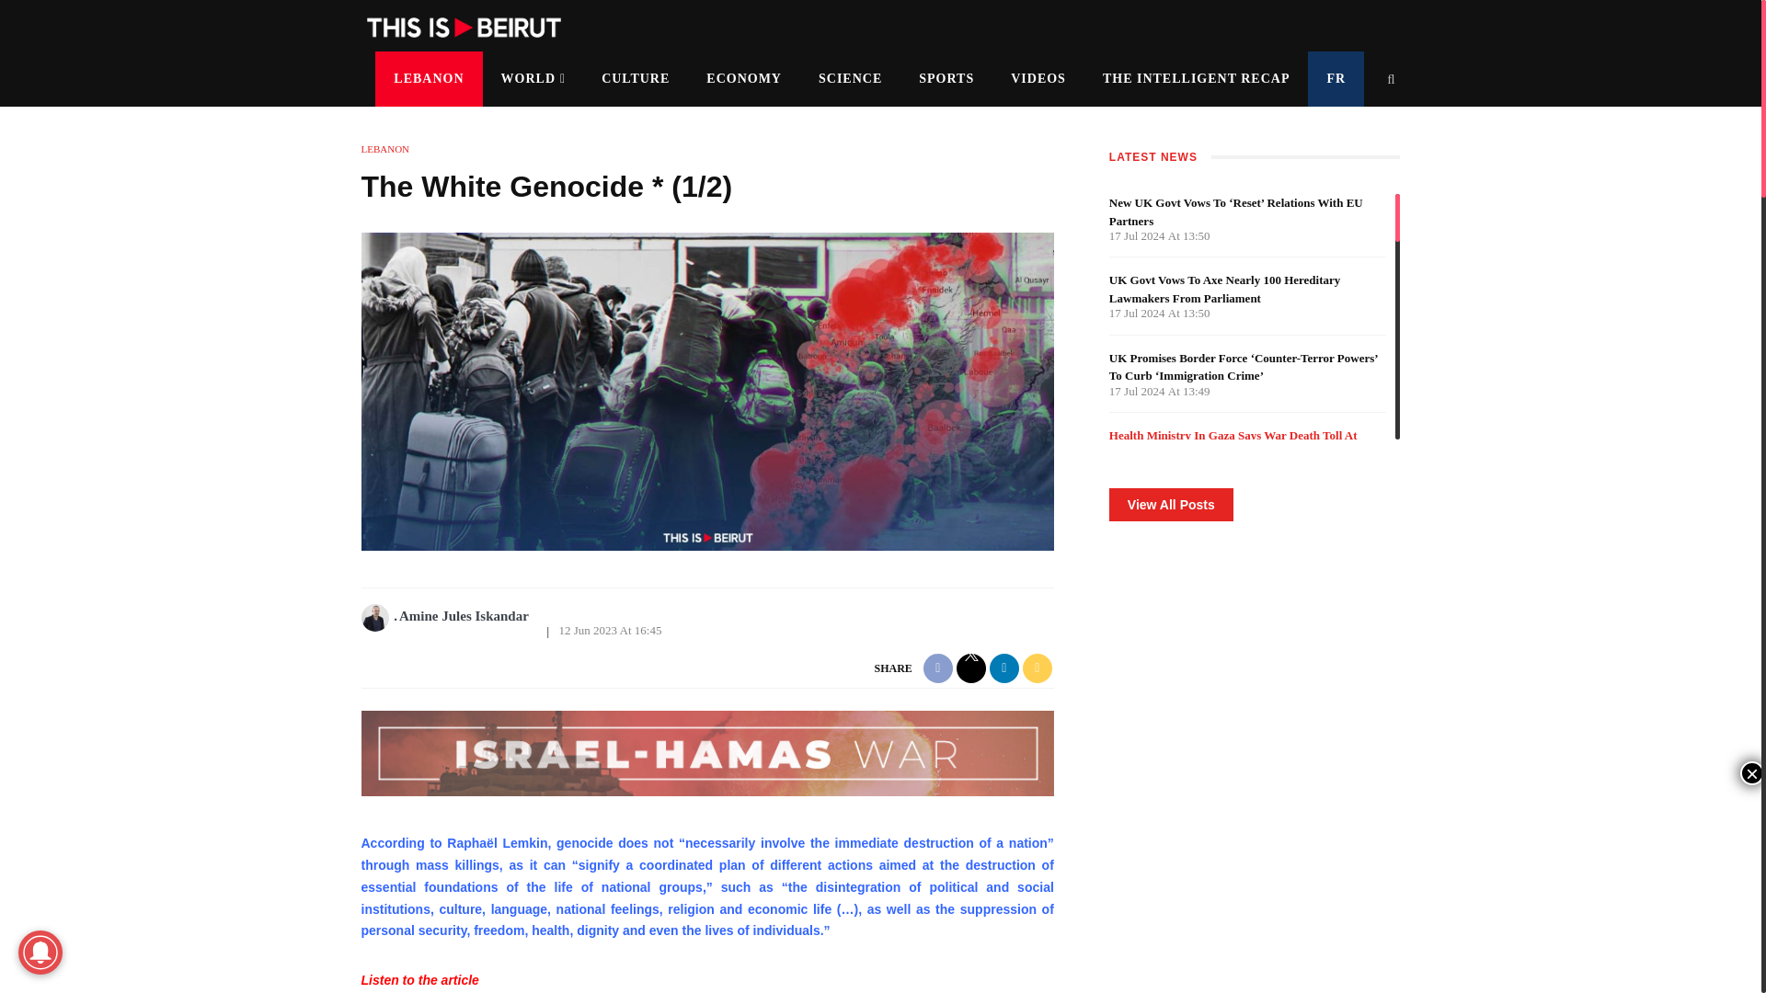 The height and width of the screenshot is (993, 1766). What do you see at coordinates (1038, 79) in the screenshot?
I see `VIDEOS` at bounding box center [1038, 79].